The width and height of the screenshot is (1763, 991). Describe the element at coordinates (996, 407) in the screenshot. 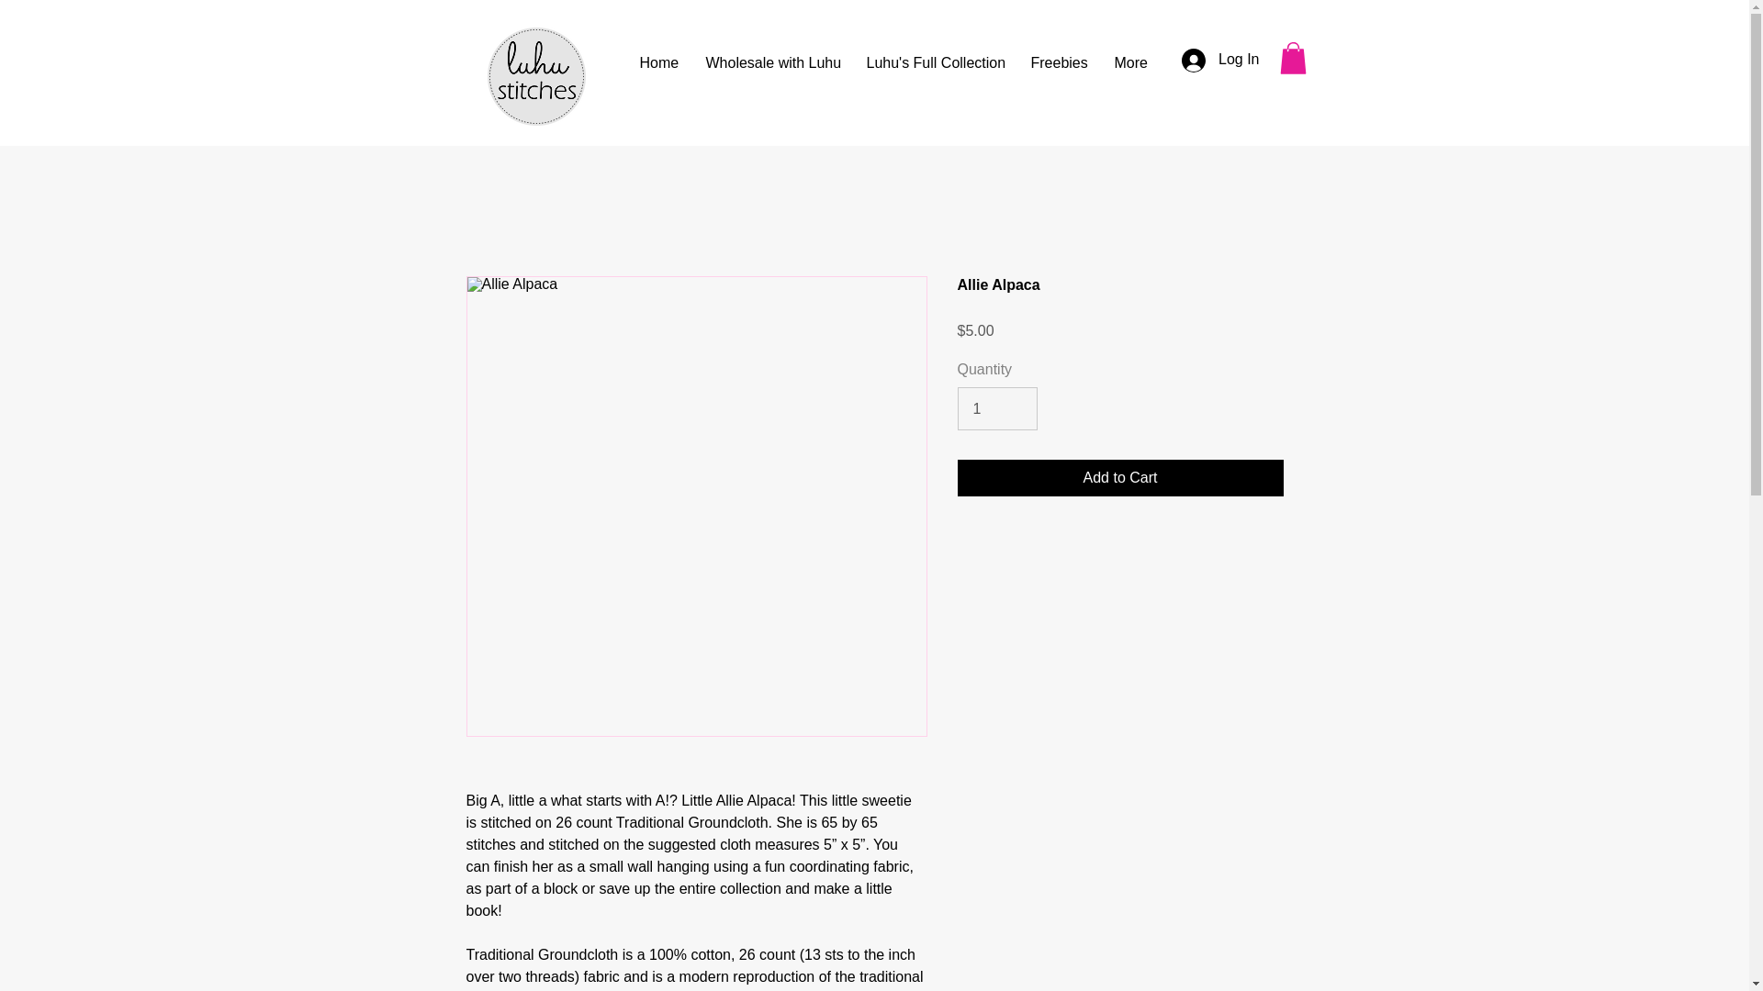

I see `1` at that location.